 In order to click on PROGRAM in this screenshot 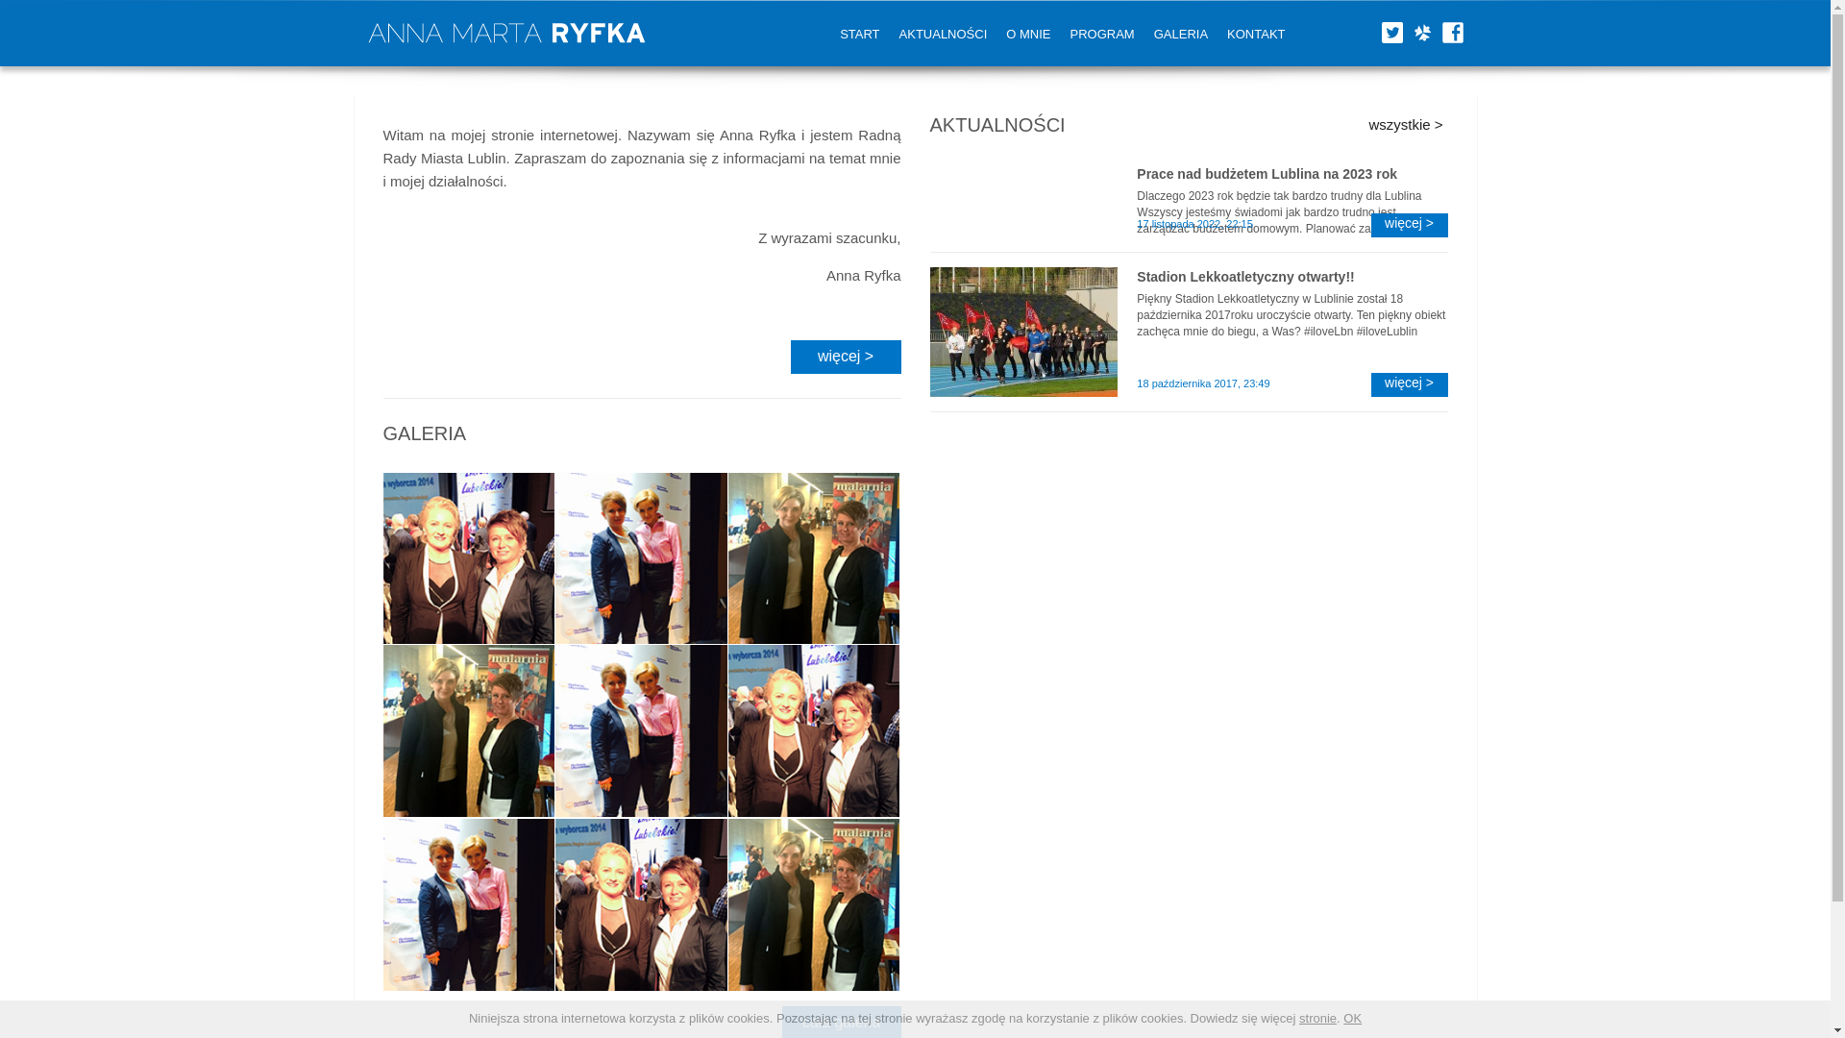, I will do `click(1102, 35)`.